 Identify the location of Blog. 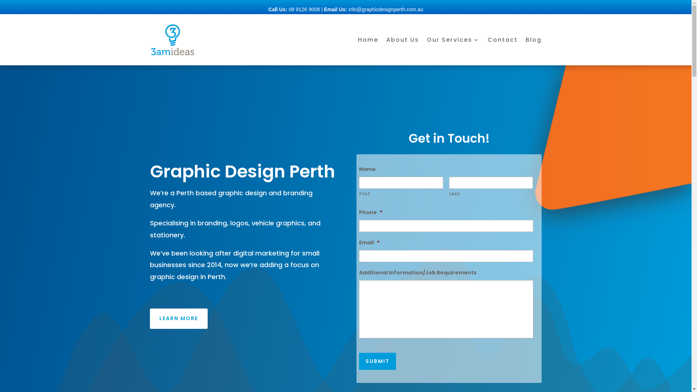
(534, 41).